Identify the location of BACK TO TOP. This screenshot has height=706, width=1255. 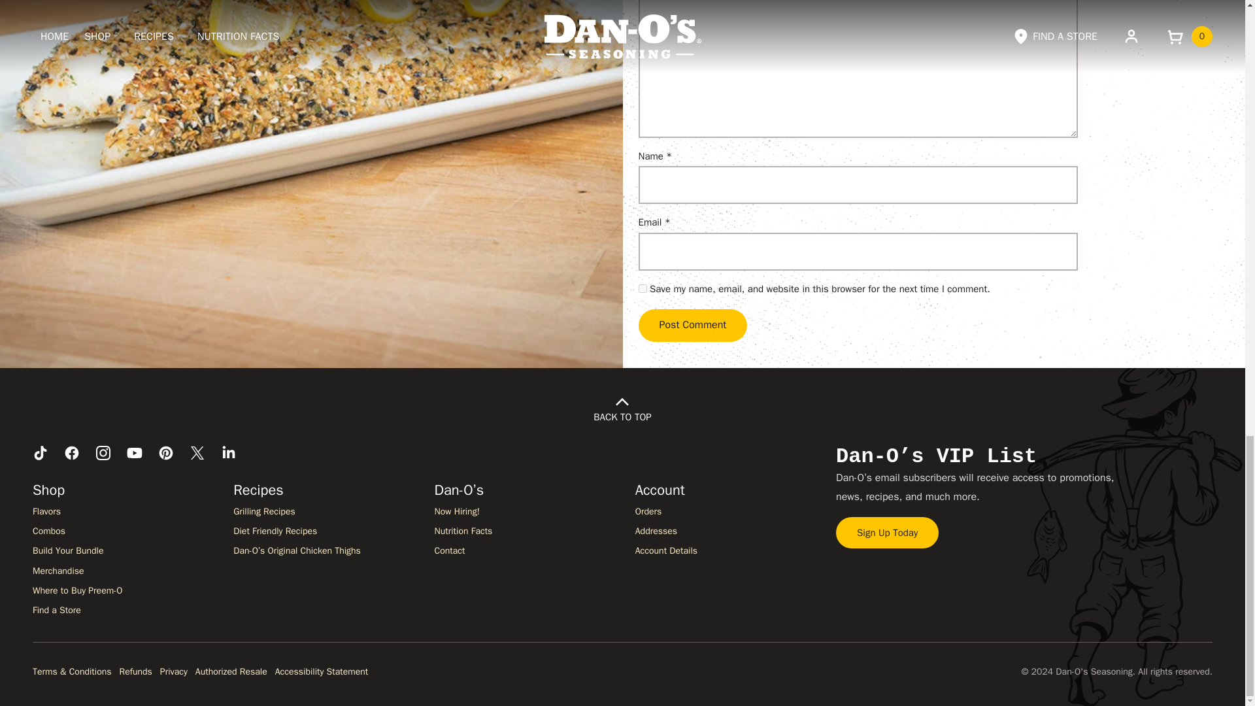
(622, 409).